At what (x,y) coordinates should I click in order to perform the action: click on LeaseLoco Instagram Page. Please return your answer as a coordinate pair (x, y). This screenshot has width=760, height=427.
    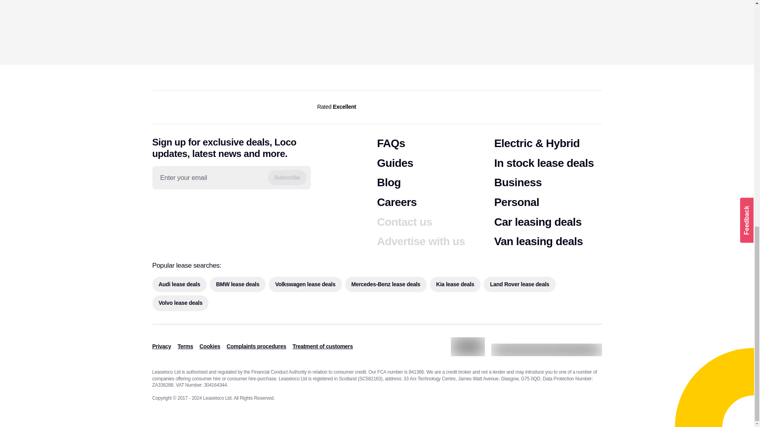
    Looking at the image, I should click on (174, 207).